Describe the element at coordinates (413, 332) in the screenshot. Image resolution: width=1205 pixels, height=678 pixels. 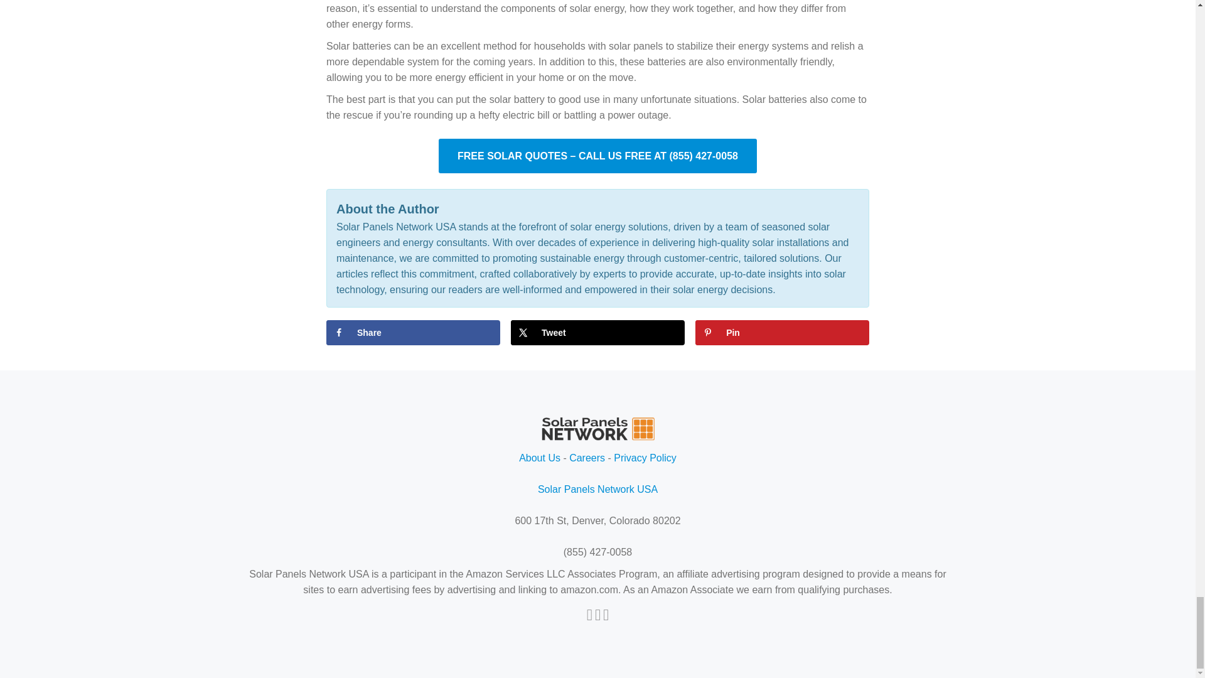
I see `Share on Facebook` at that location.